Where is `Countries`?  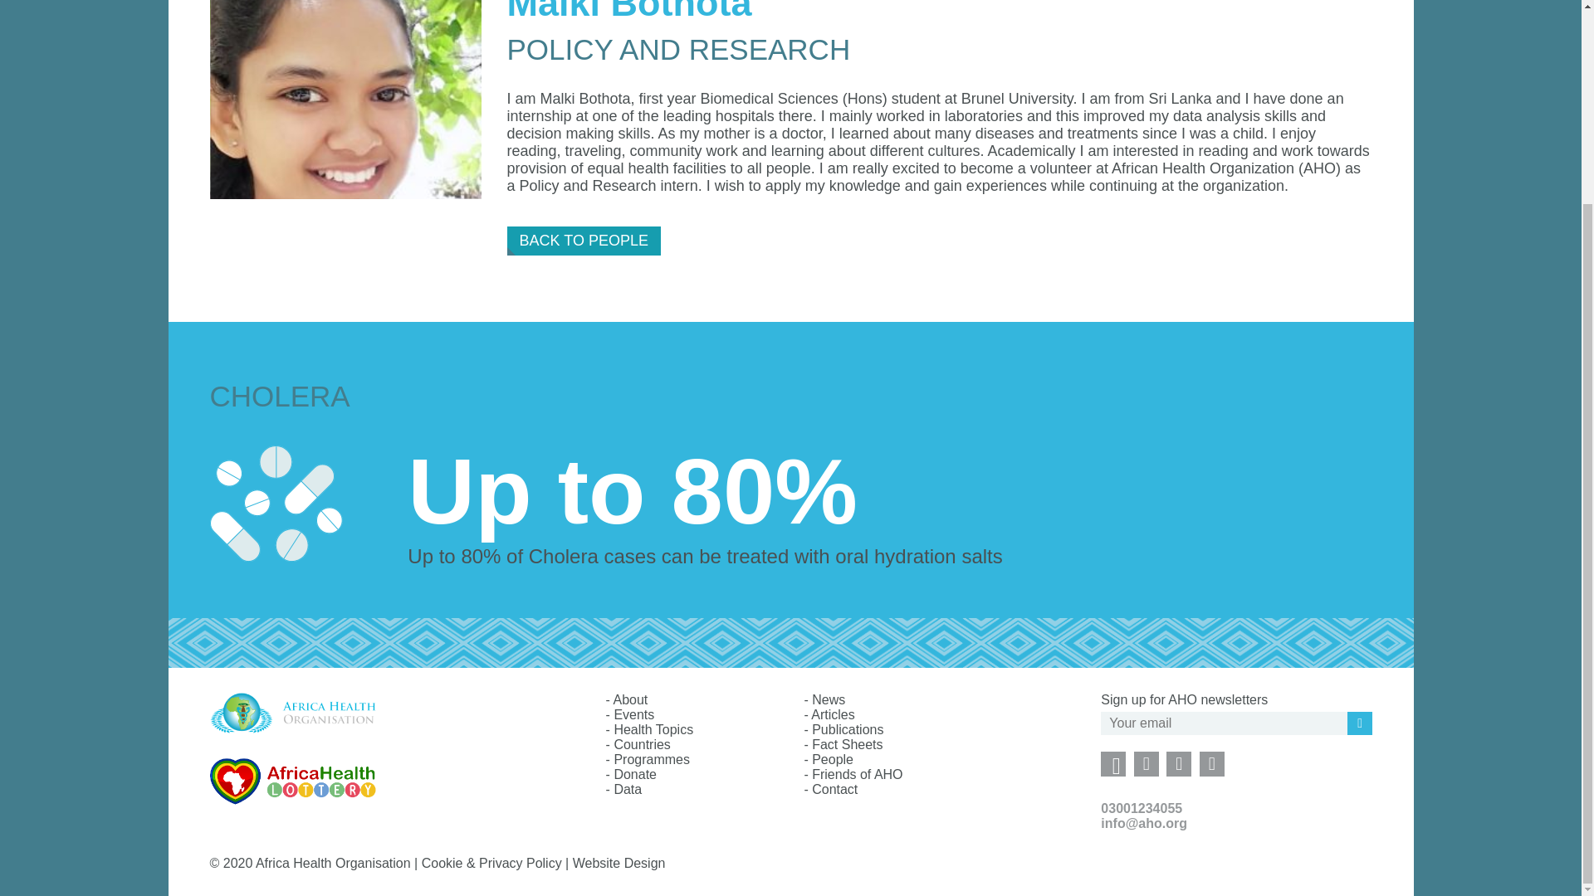
Countries is located at coordinates (641, 744).